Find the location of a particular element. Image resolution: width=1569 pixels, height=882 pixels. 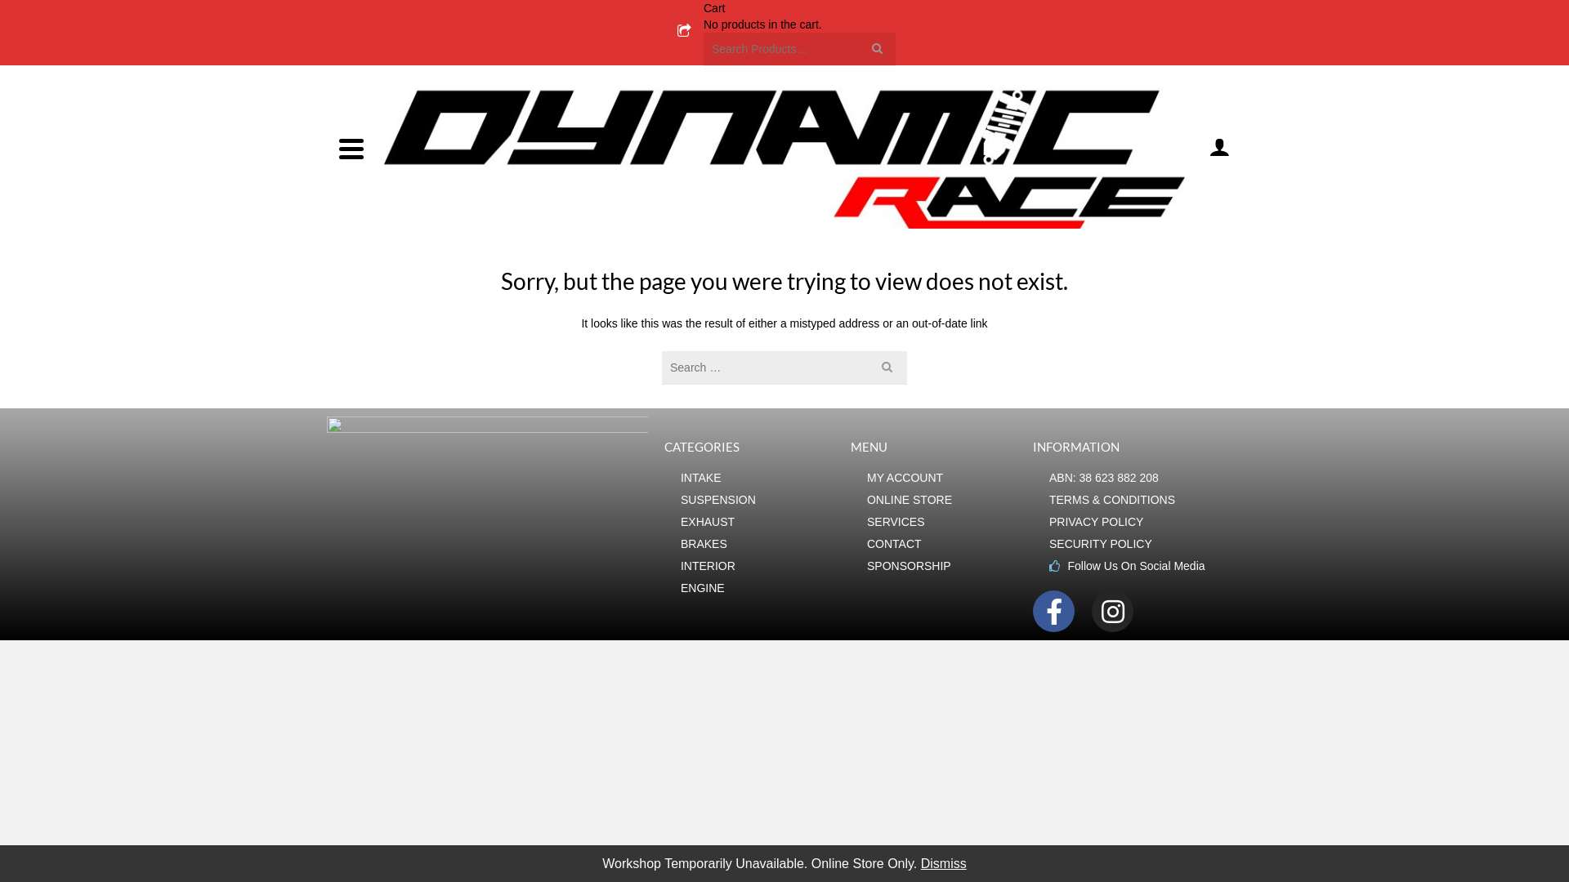

MY ACCOUNT is located at coordinates (941, 478).